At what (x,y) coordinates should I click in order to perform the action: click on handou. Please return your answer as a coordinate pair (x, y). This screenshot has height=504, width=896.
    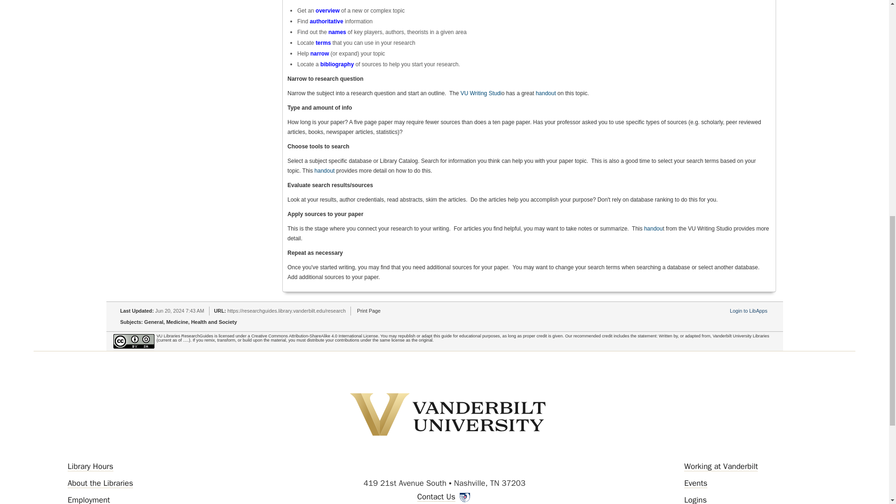
    Looking at the image, I should click on (653, 228).